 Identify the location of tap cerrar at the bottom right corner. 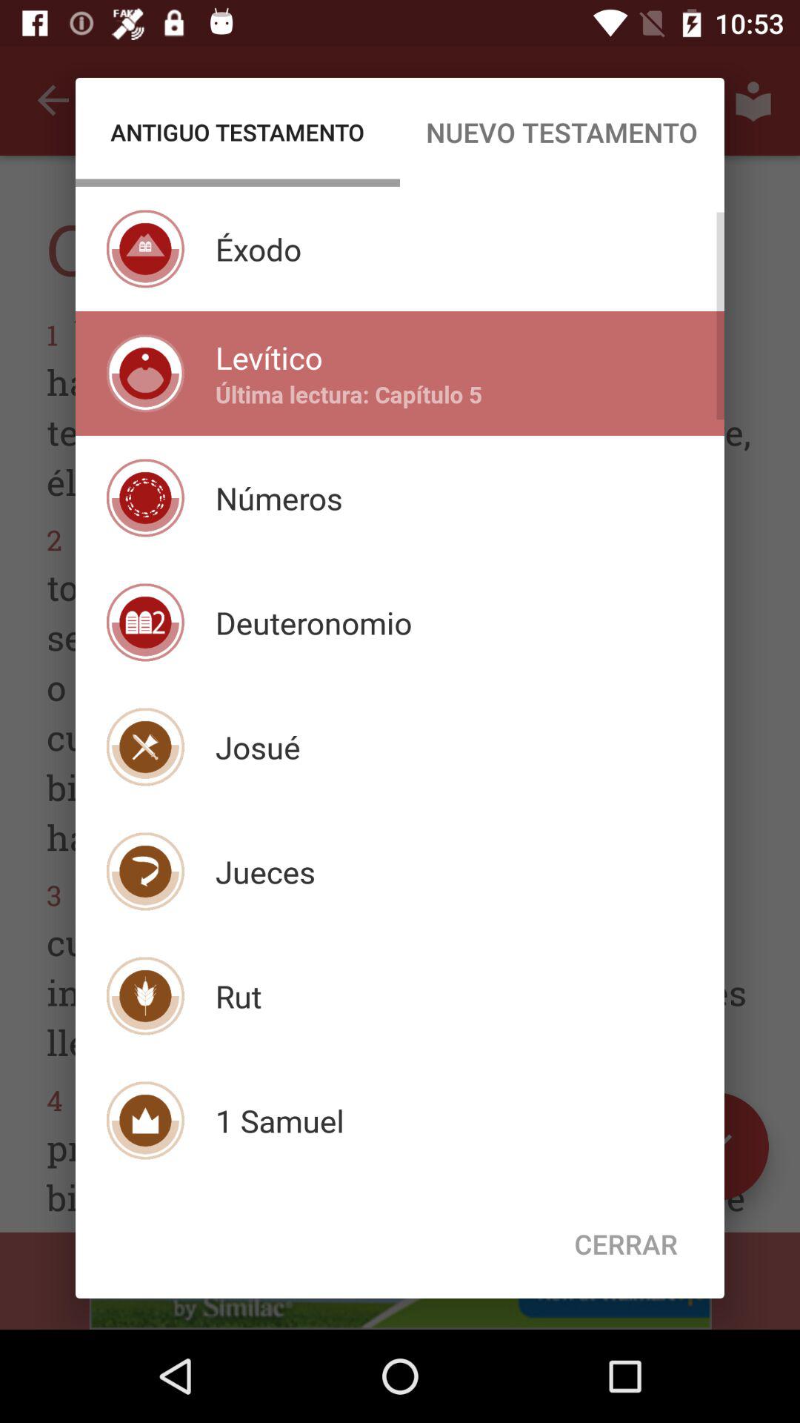
(626, 1244).